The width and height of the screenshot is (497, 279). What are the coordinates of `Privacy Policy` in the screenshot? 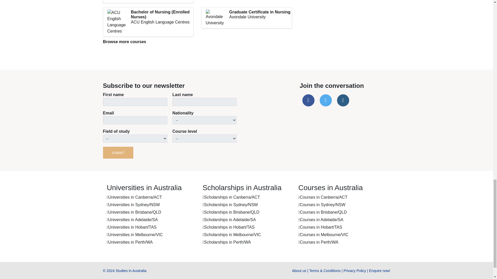 It's located at (355, 271).